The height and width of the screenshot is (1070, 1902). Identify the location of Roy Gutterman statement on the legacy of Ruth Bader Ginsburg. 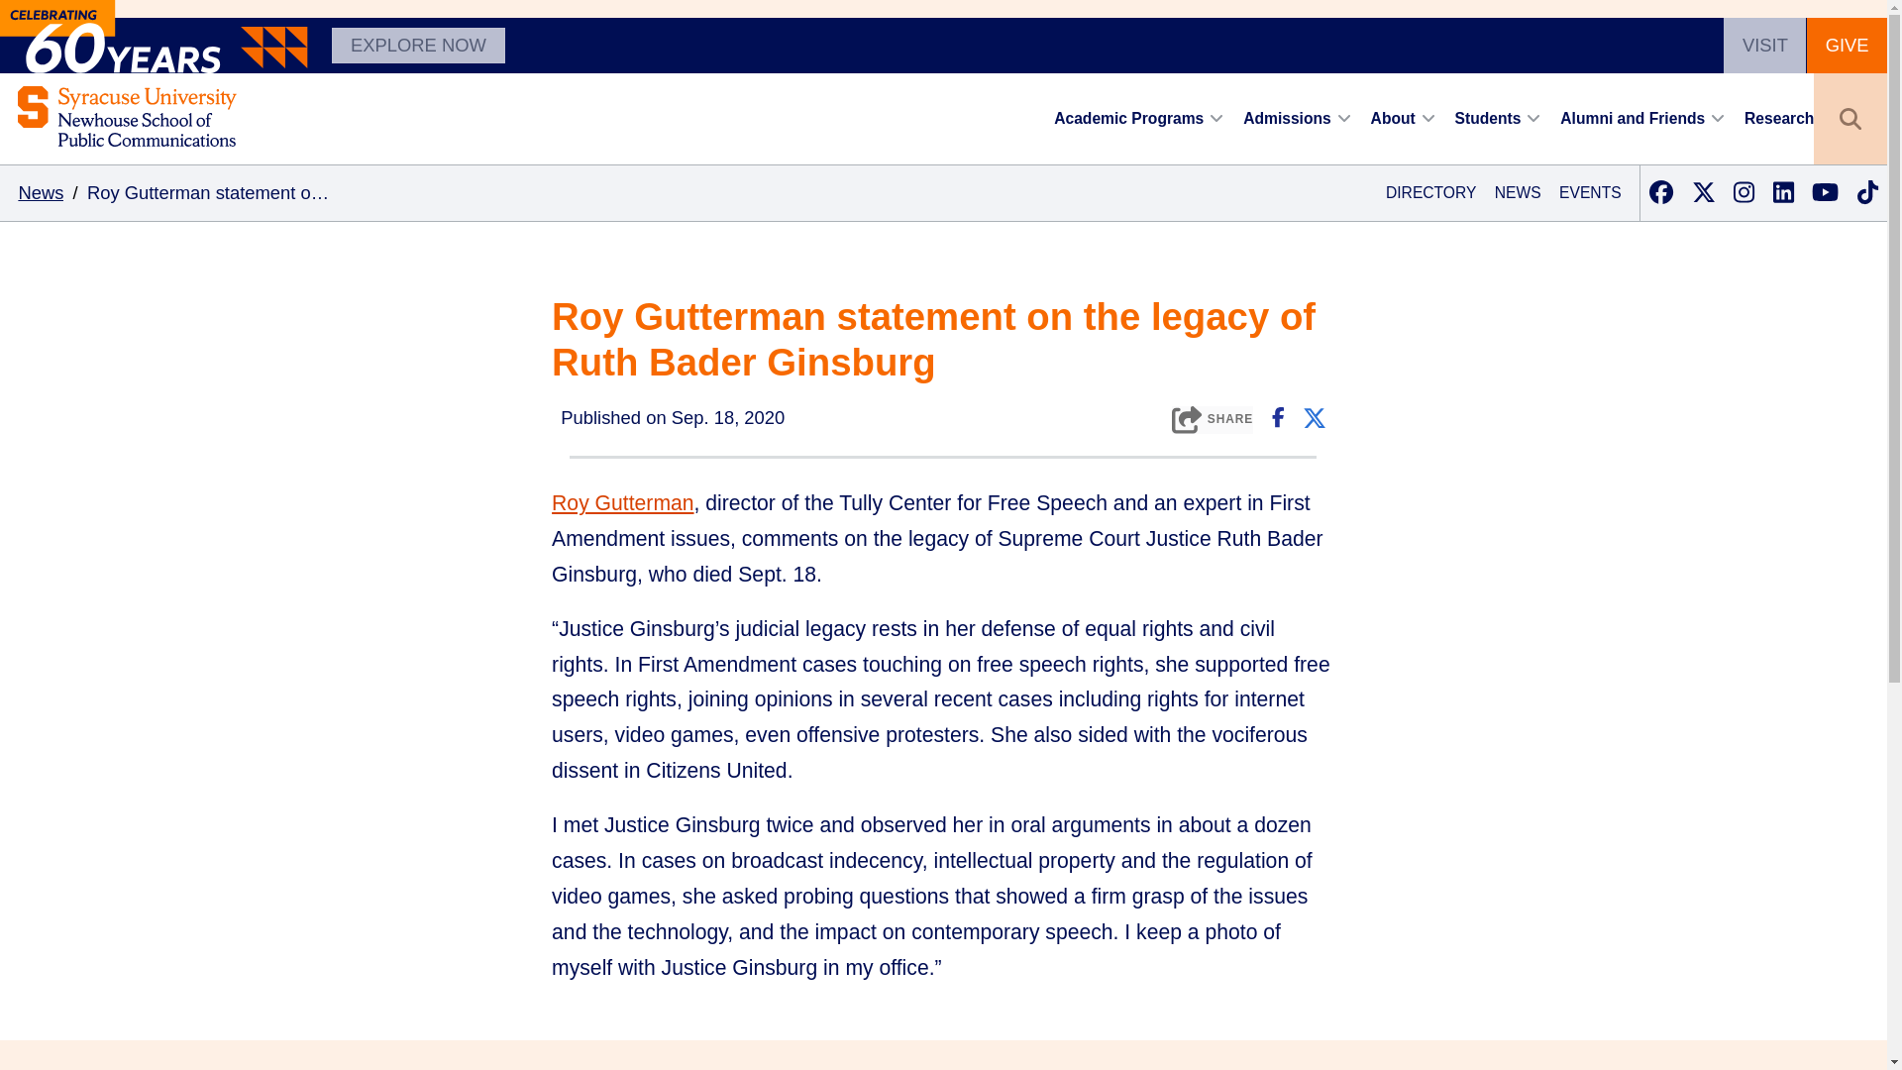
(210, 192).